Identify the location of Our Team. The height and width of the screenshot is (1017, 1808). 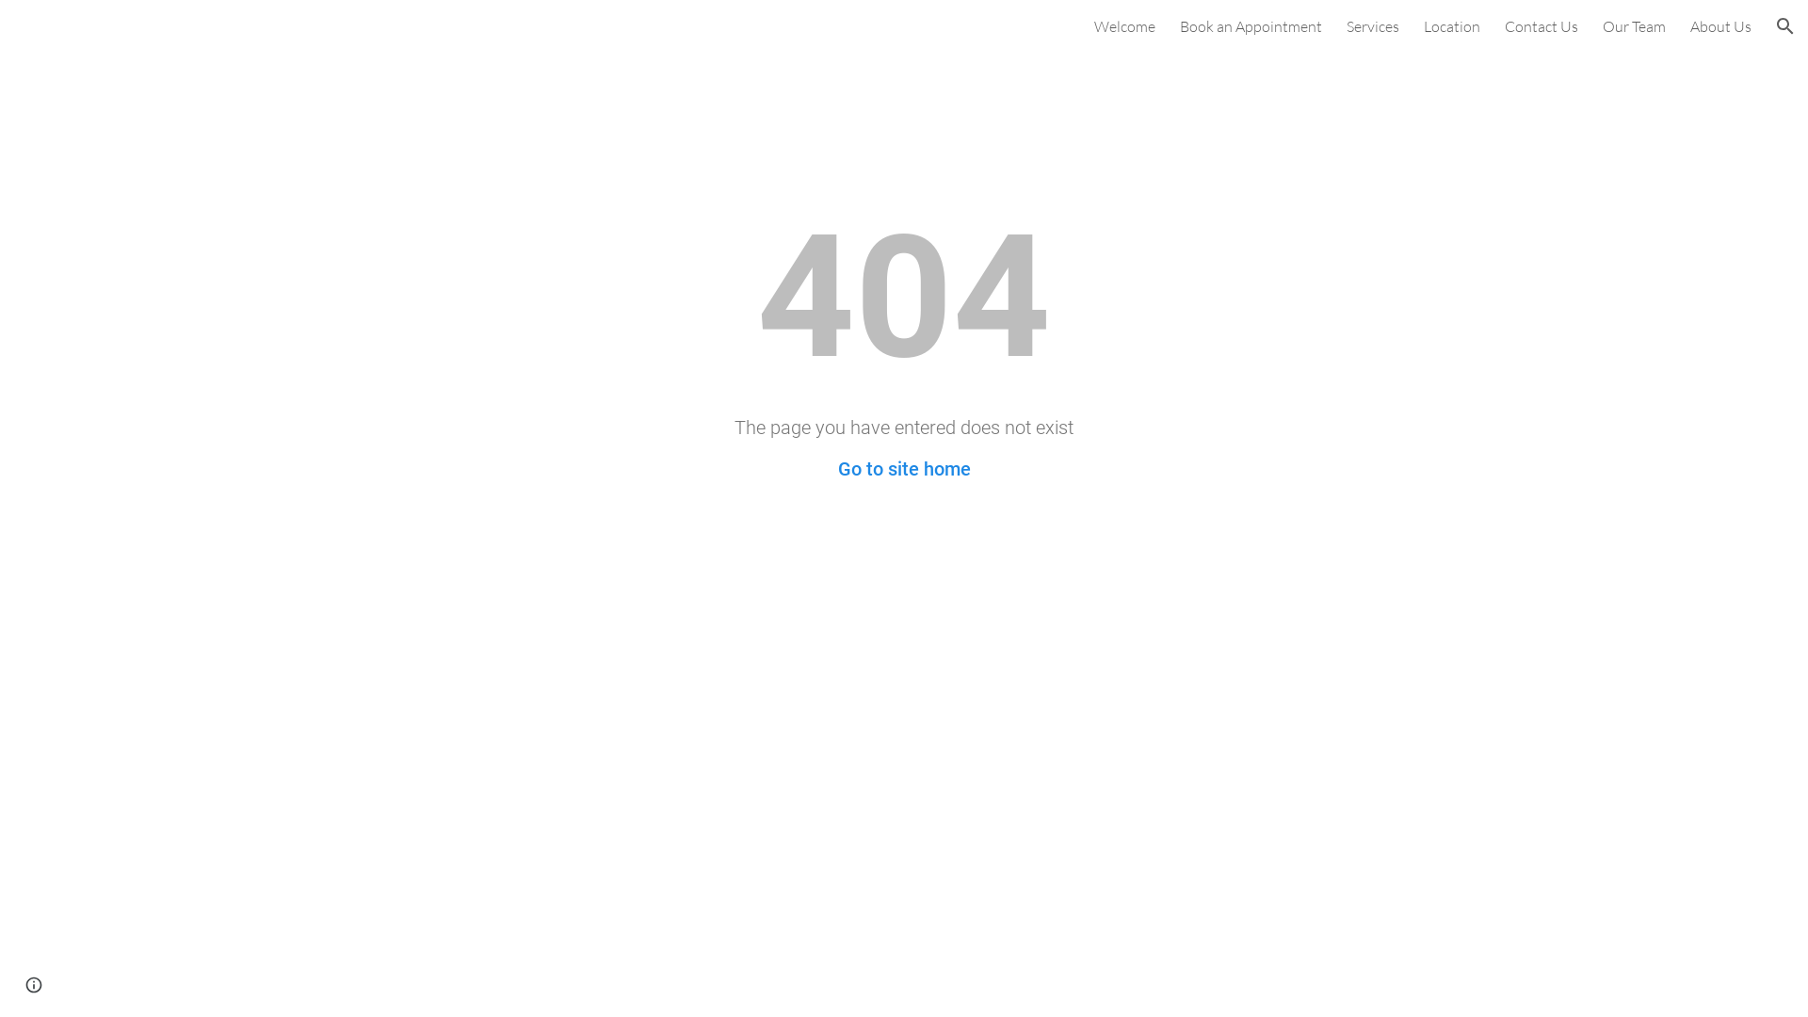
(1635, 26).